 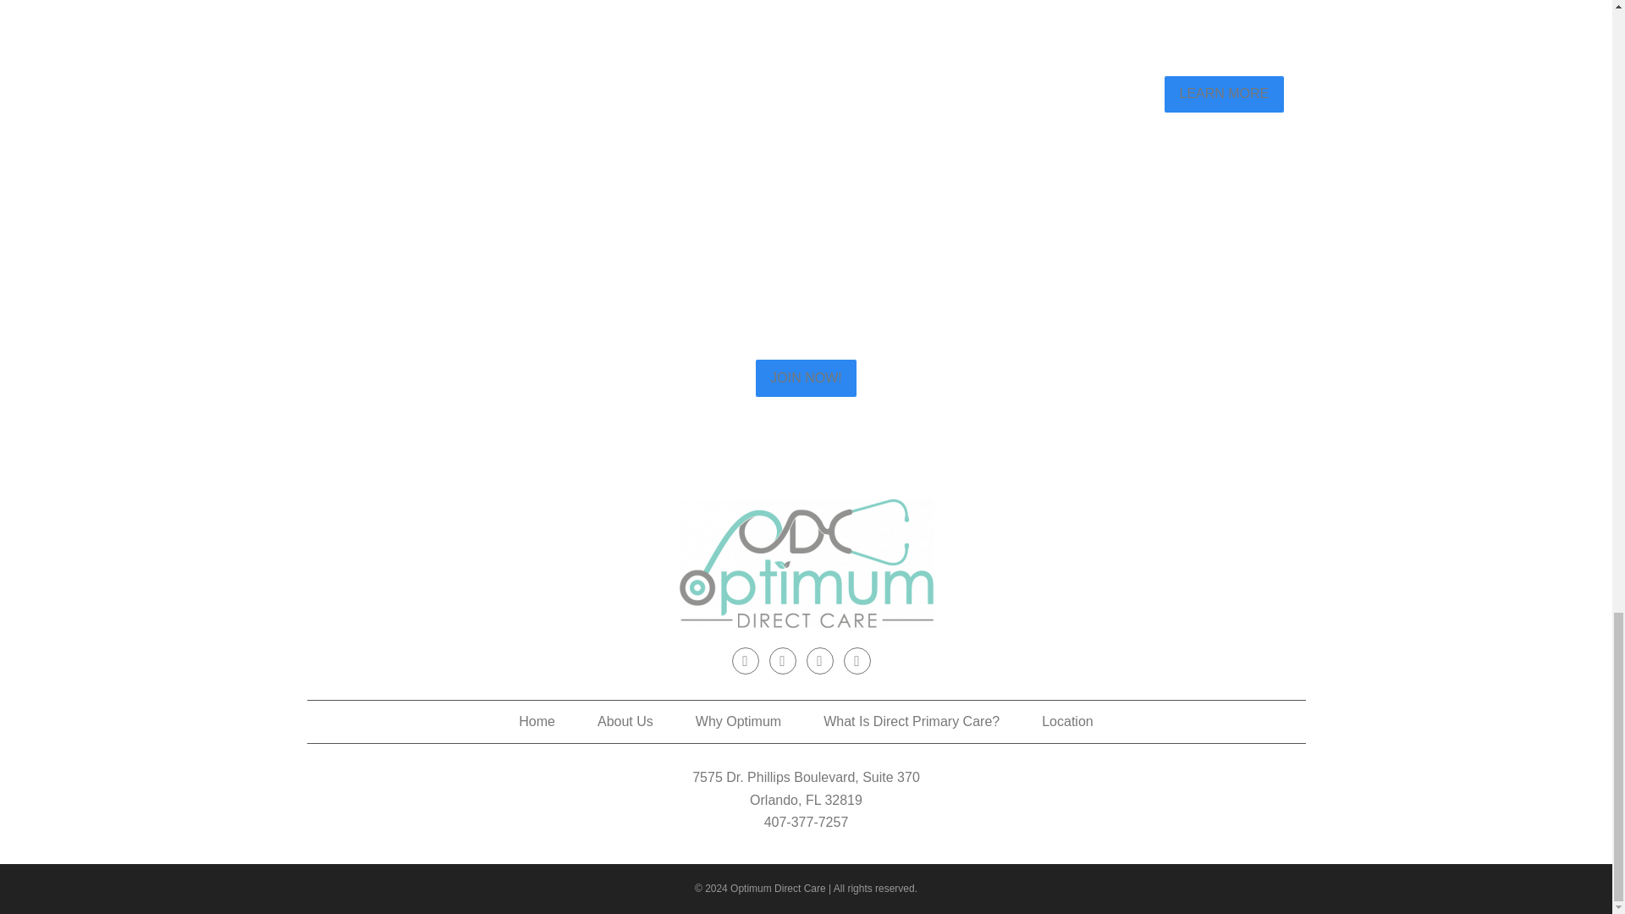 What do you see at coordinates (806, 377) in the screenshot?
I see `JOIN NOW!` at bounding box center [806, 377].